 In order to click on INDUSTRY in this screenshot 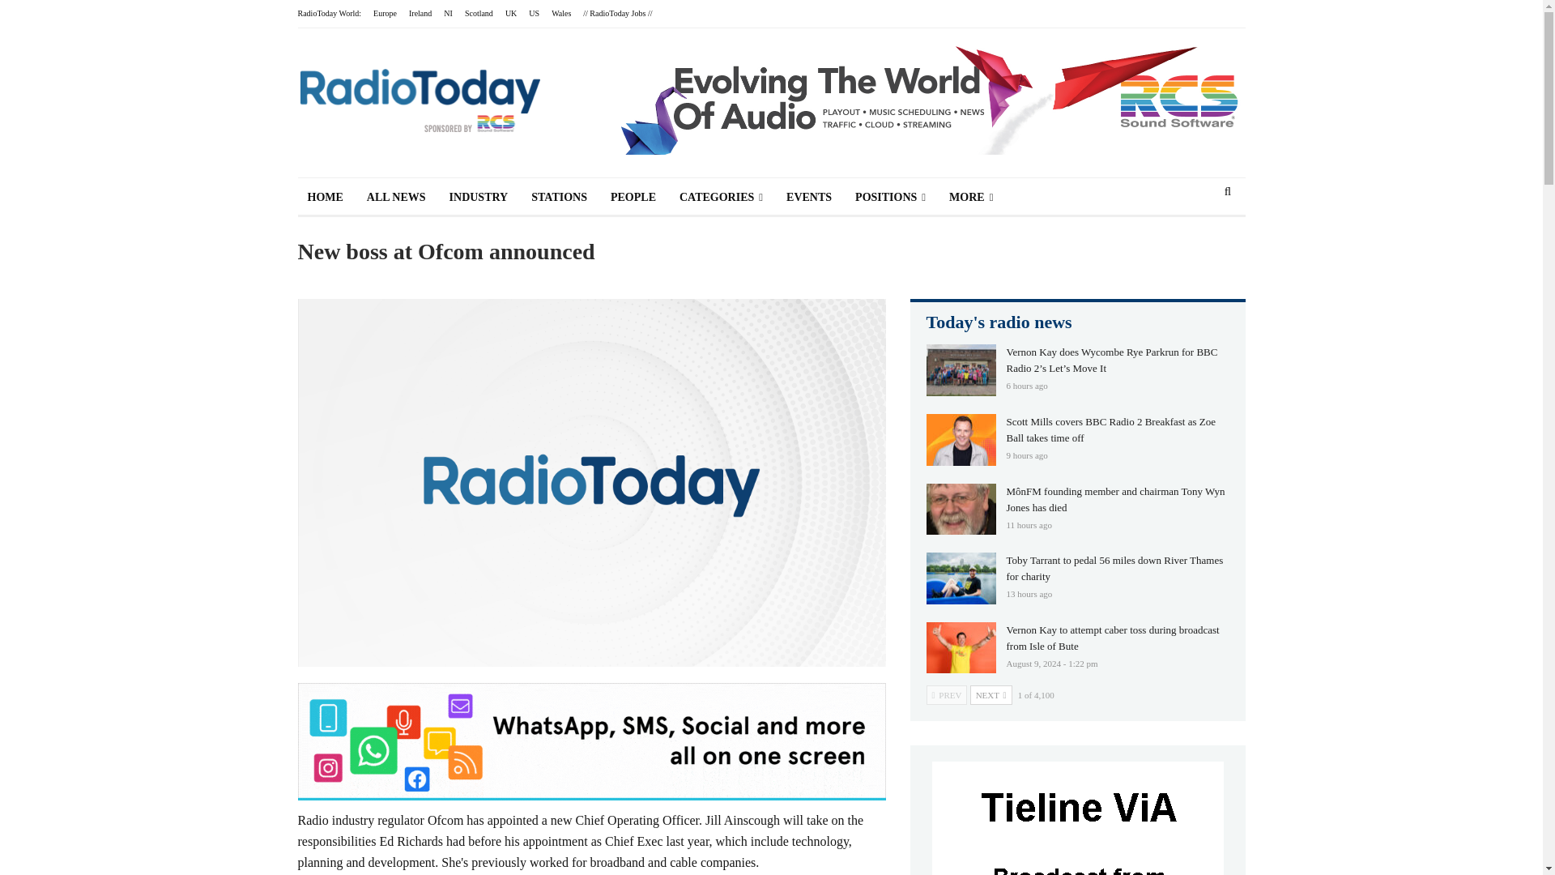, I will do `click(479, 198)`.